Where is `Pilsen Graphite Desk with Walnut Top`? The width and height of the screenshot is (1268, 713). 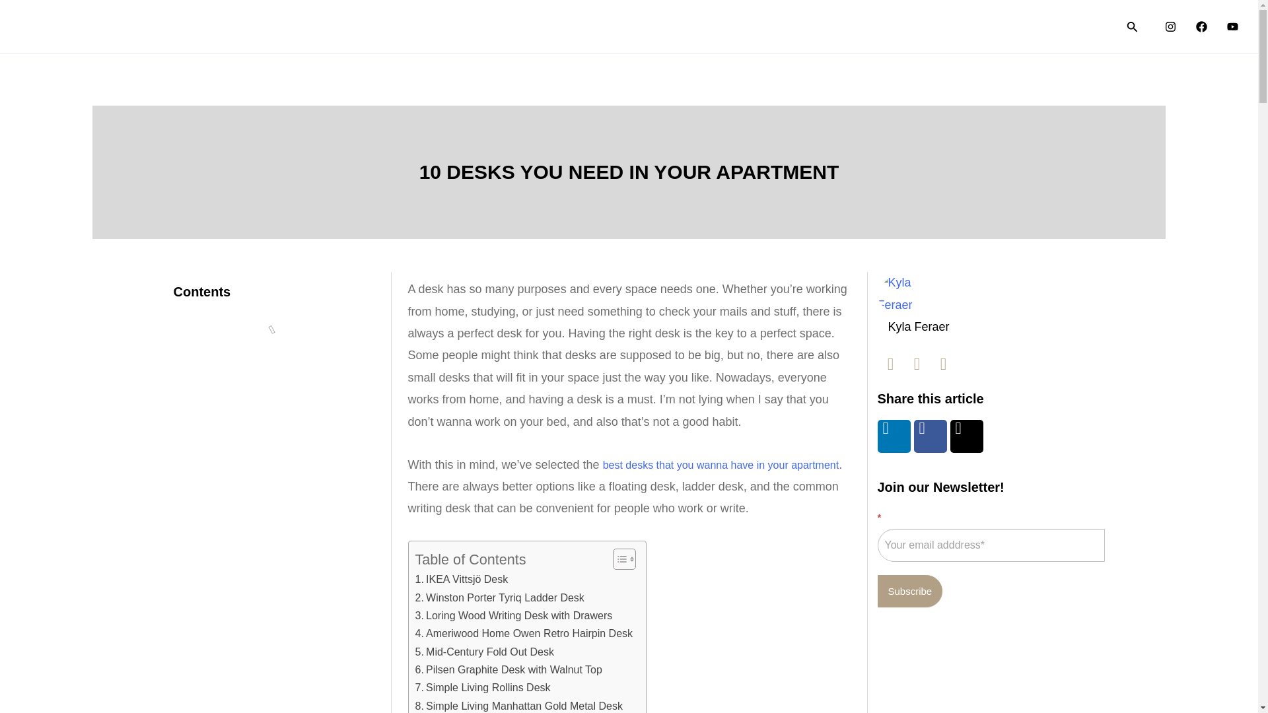 Pilsen Graphite Desk with Walnut Top is located at coordinates (507, 670).